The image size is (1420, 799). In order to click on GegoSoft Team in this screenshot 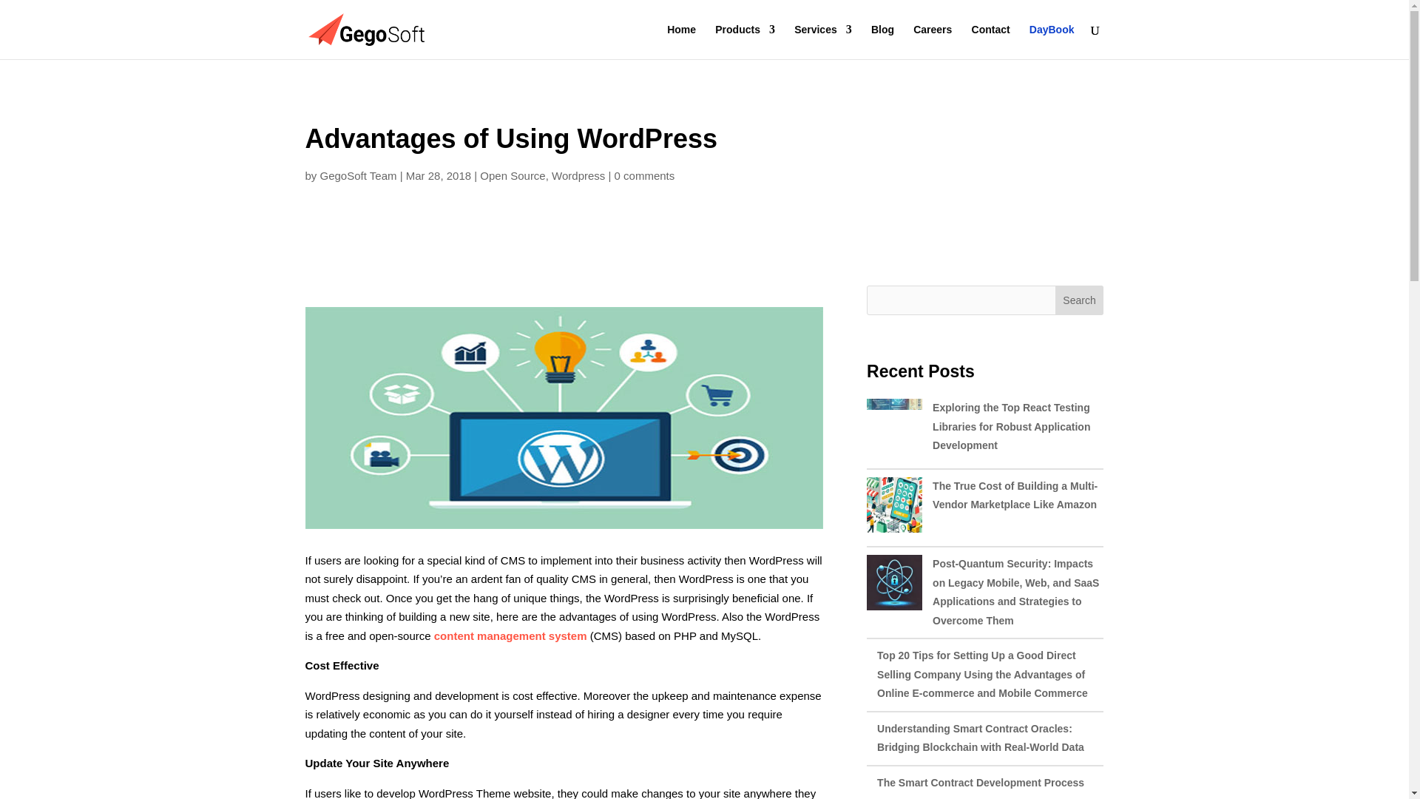, I will do `click(359, 175)`.